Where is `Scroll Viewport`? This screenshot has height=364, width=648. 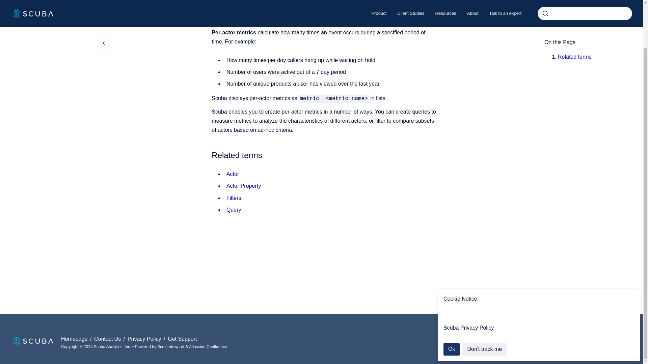 Scroll Viewport is located at coordinates (171, 346).